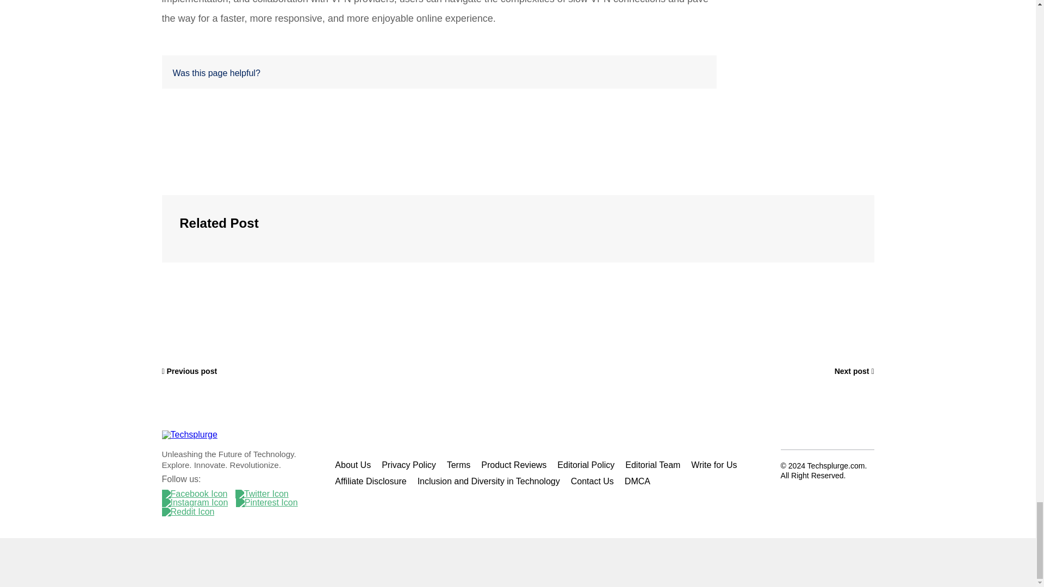 This screenshot has width=1044, height=587. What do you see at coordinates (189, 434) in the screenshot?
I see `Techsplurge` at bounding box center [189, 434].